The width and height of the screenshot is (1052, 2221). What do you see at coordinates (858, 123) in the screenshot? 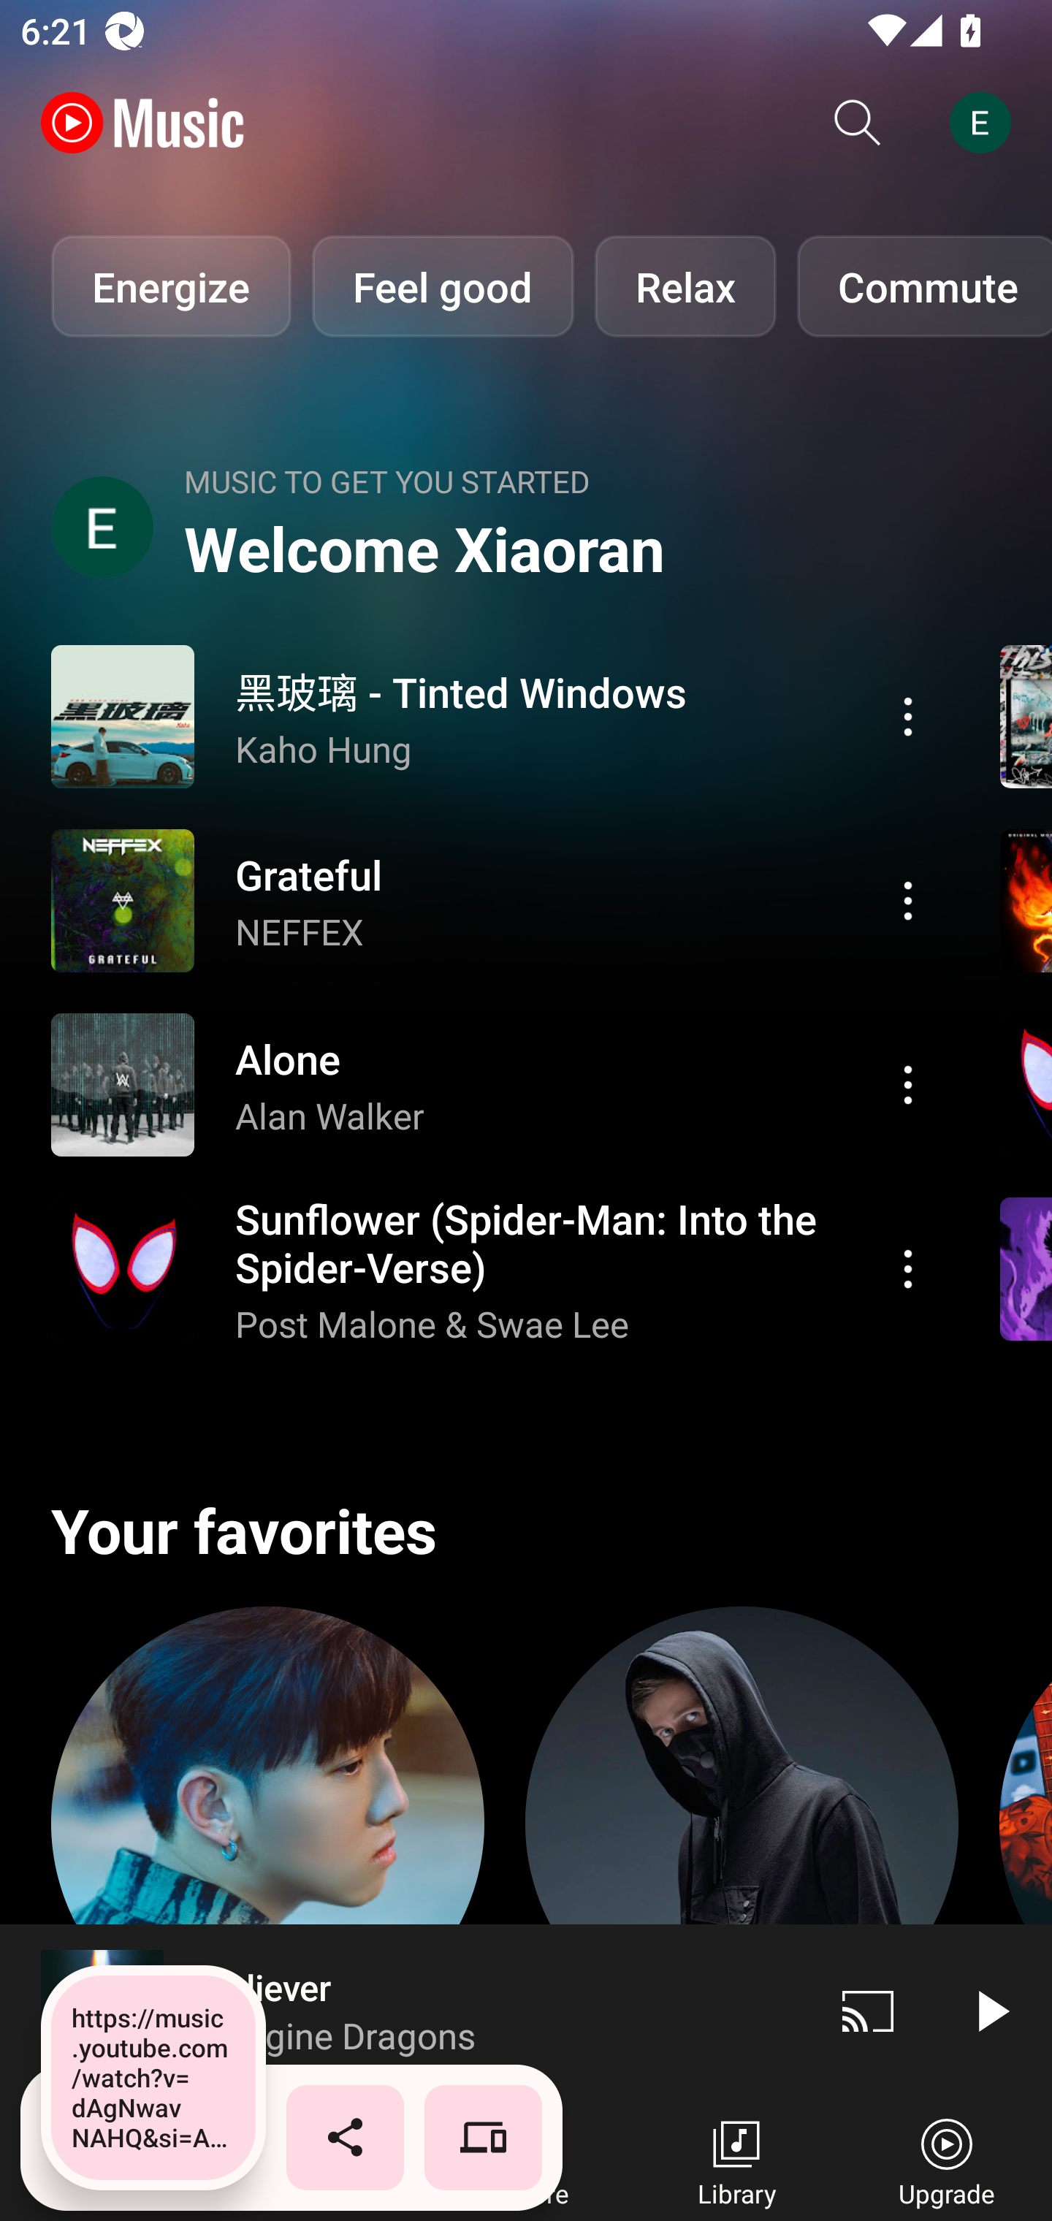
I see `Search` at bounding box center [858, 123].